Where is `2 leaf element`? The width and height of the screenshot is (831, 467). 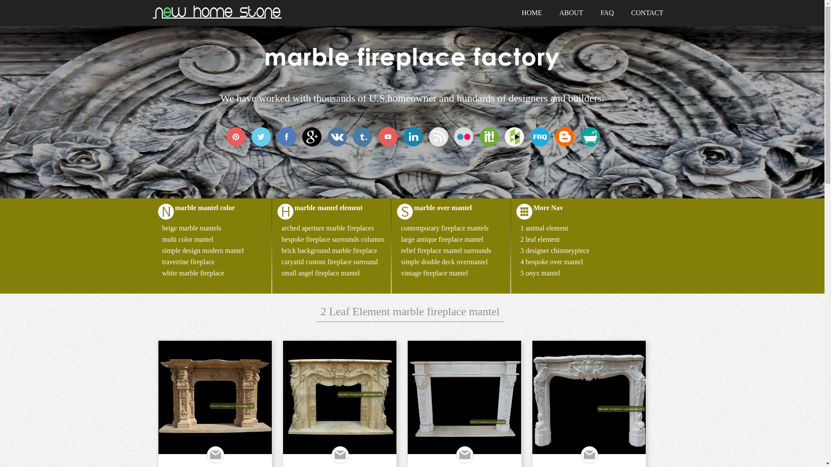 2 leaf element is located at coordinates (539, 239).